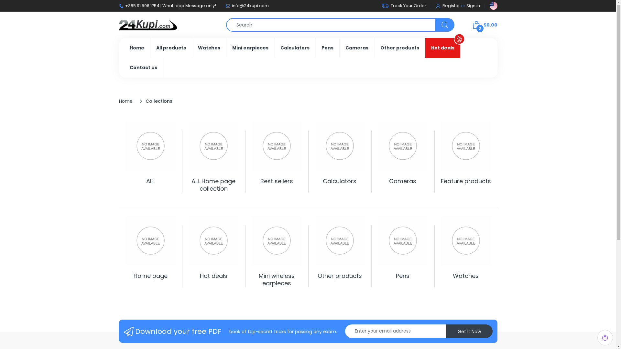 Image resolution: width=621 pixels, height=349 pixels. Describe the element at coordinates (340, 276) in the screenshot. I see `Other products` at that location.